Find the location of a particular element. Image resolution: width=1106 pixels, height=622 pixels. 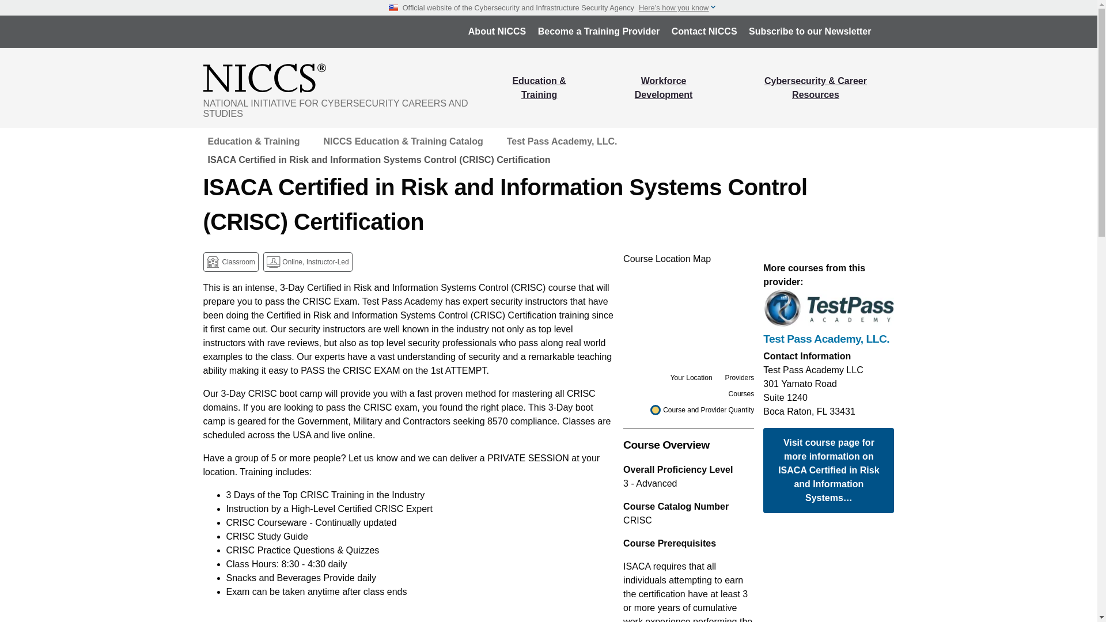

Subscribe to our Newsletter is located at coordinates (810, 31).